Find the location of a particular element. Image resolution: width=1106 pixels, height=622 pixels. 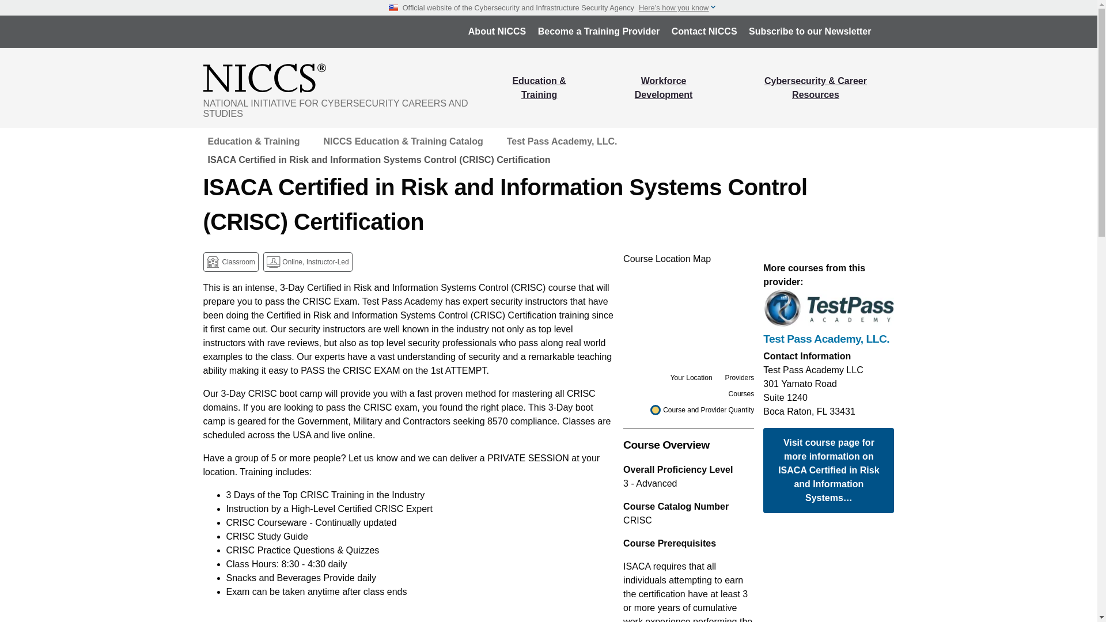

Subscribe to our Newsletter is located at coordinates (810, 31).